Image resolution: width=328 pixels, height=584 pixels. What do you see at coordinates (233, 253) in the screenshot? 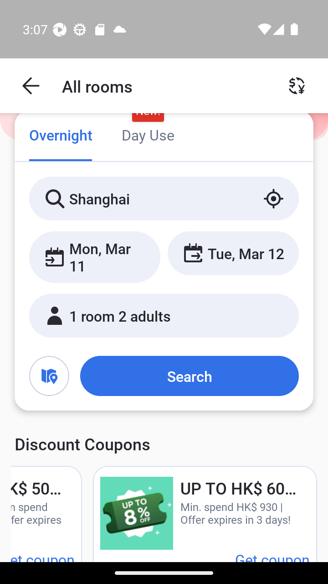
I see `Tue, Mar 12` at bounding box center [233, 253].